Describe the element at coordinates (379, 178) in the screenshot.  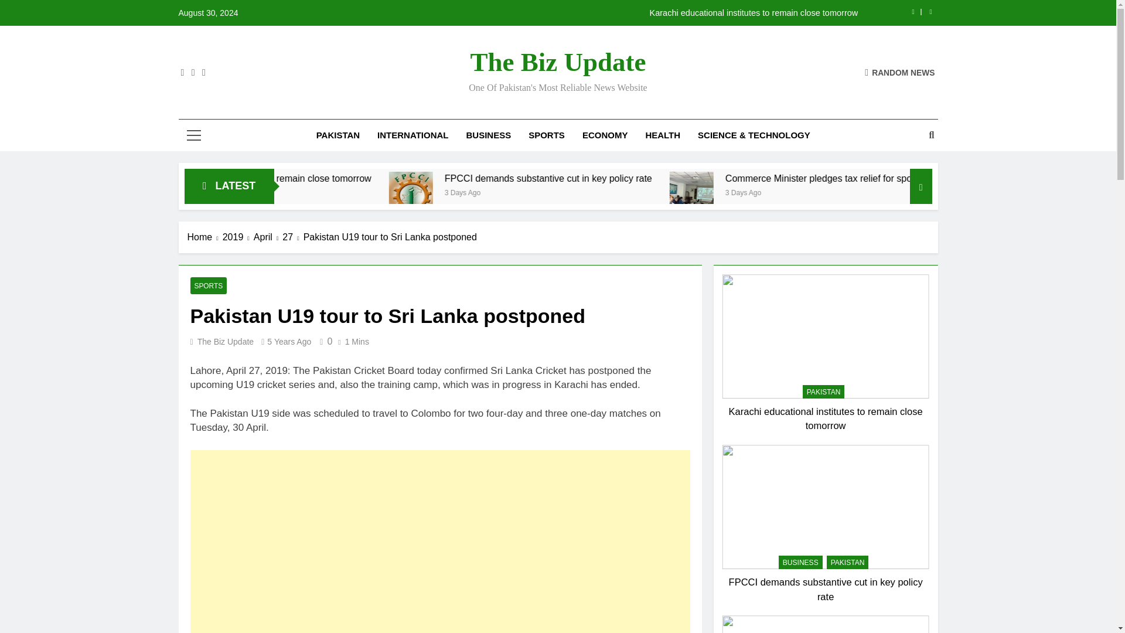
I see `Karachi educational institutes to remain close tomorrow` at that location.